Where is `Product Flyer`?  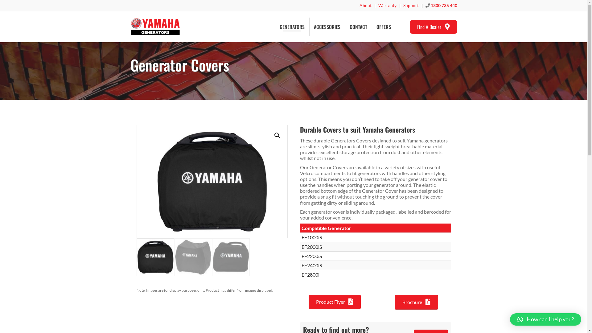
Product Flyer is located at coordinates (334, 302).